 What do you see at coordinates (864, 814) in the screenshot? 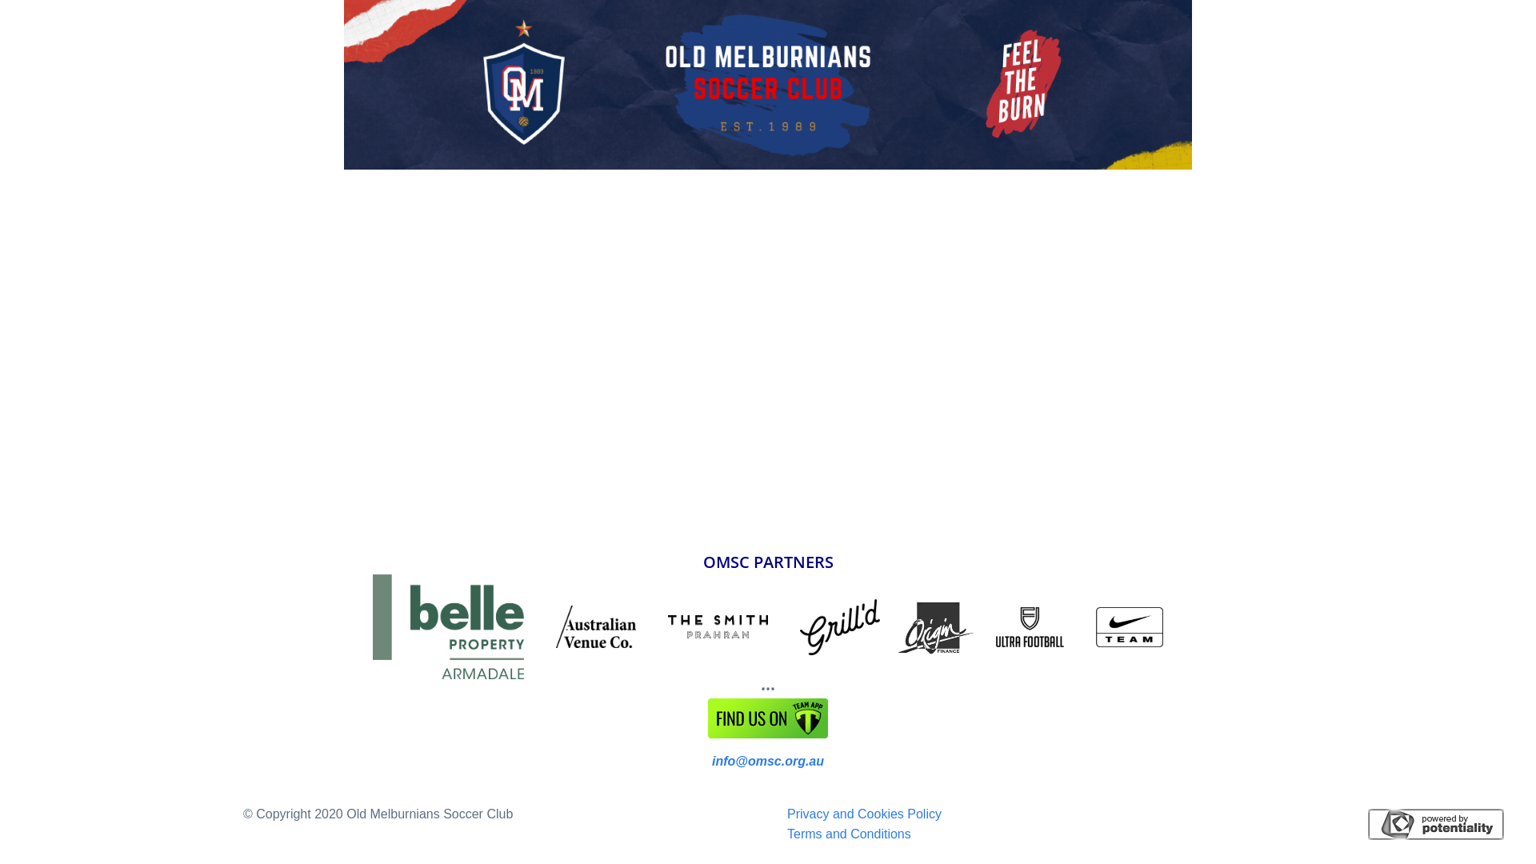
I see `Privacy and Cookies Policy` at bounding box center [864, 814].